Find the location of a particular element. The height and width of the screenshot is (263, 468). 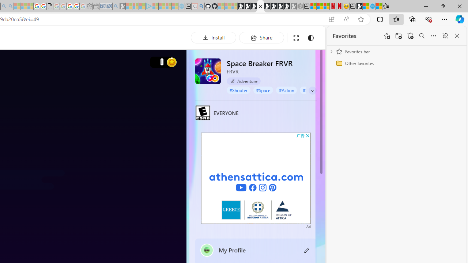

Cheap Car Rentals - Save70.com - Sleeping is located at coordinates (109, 7).